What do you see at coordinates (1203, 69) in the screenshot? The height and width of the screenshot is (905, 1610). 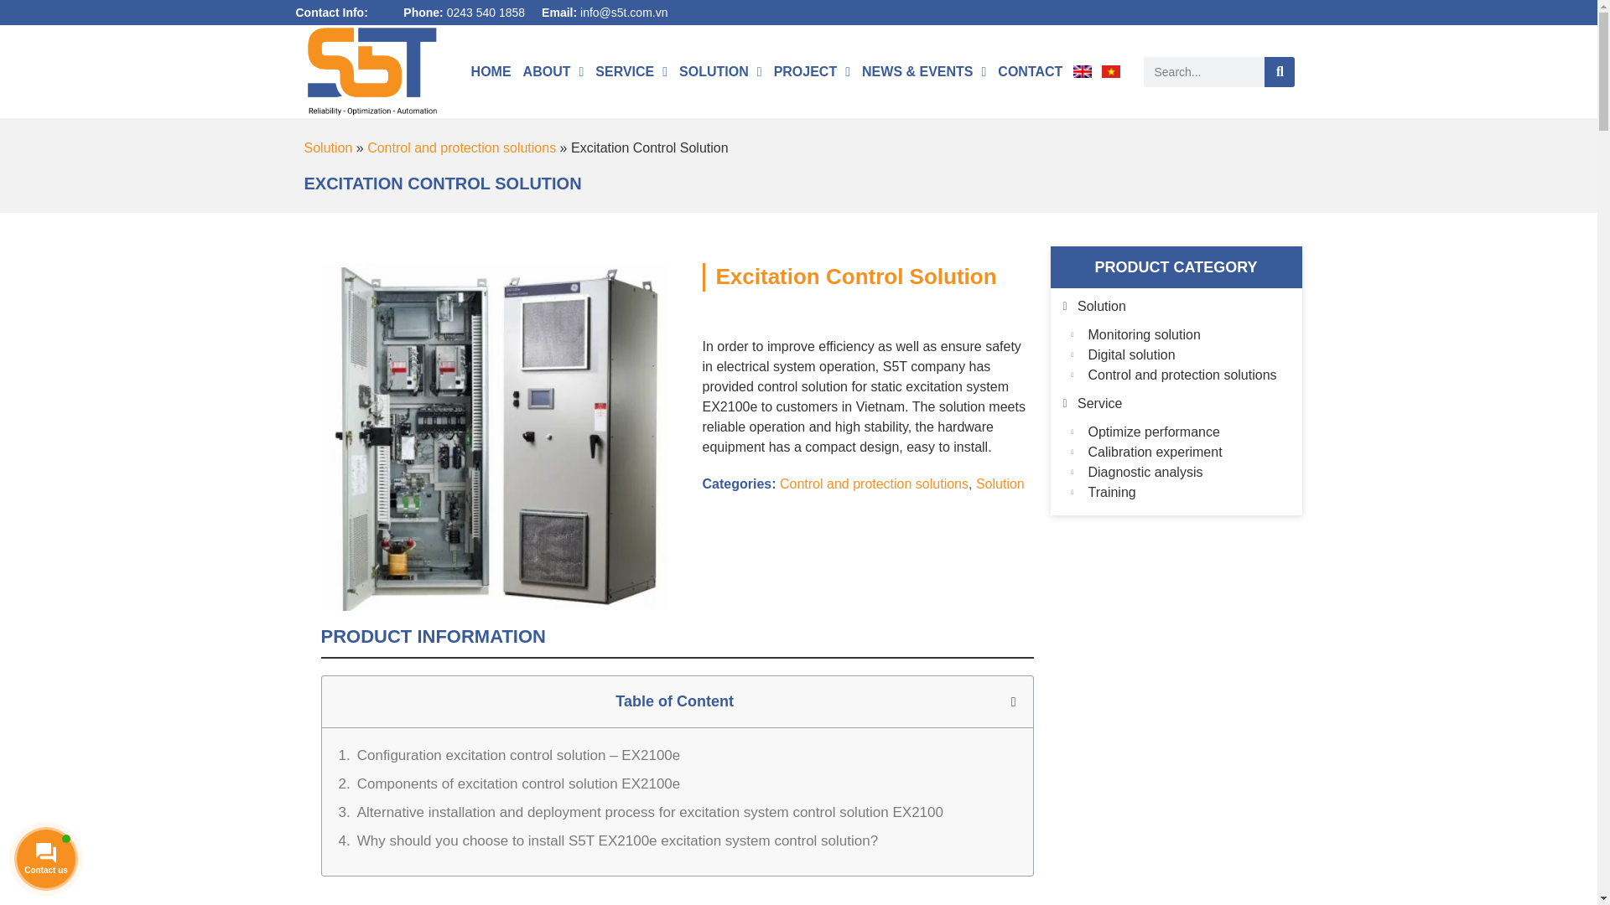 I see `Search` at bounding box center [1203, 69].